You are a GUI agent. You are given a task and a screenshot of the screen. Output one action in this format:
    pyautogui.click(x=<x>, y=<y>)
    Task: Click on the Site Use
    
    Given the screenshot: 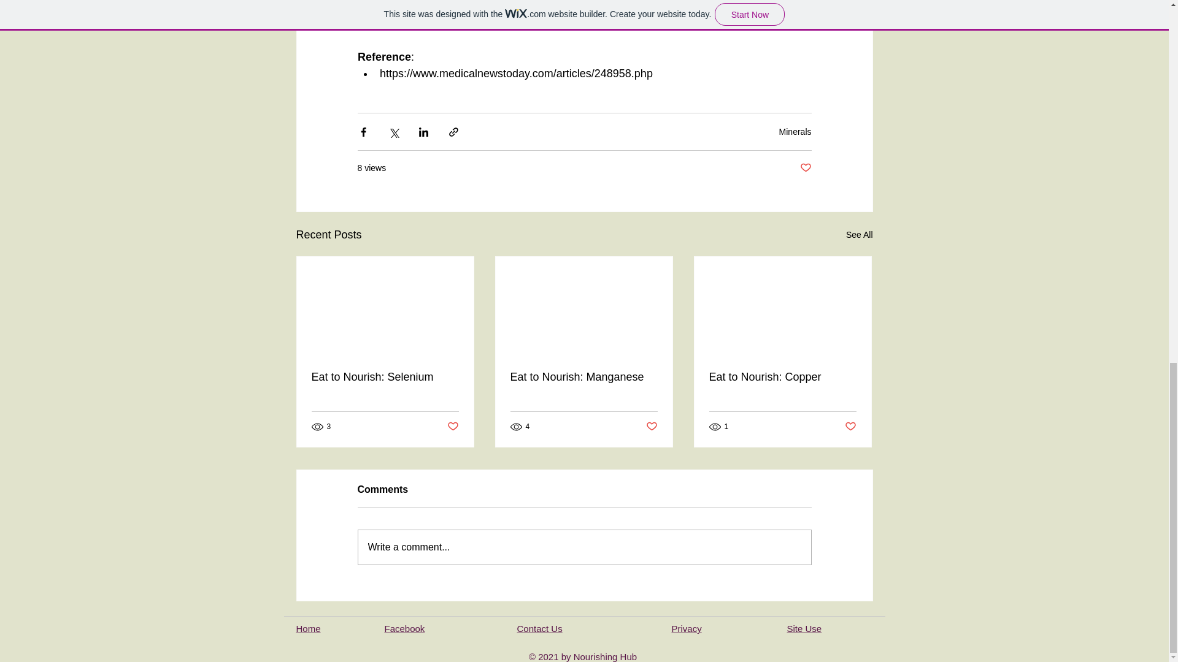 What is the action you would take?
    pyautogui.click(x=804, y=628)
    